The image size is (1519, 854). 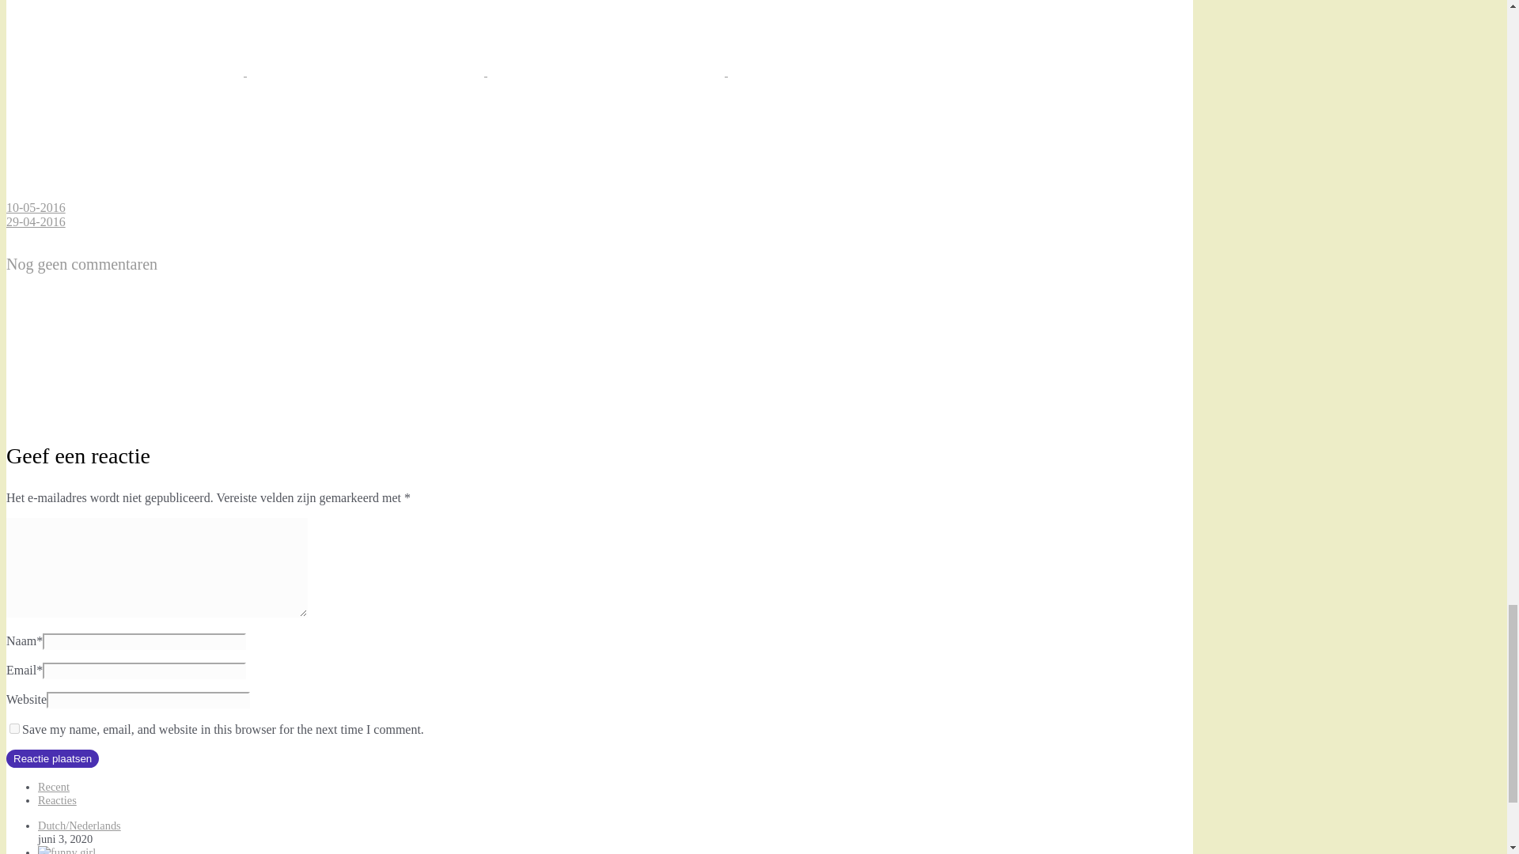 What do you see at coordinates (52, 758) in the screenshot?
I see `Reactie plaatsen` at bounding box center [52, 758].